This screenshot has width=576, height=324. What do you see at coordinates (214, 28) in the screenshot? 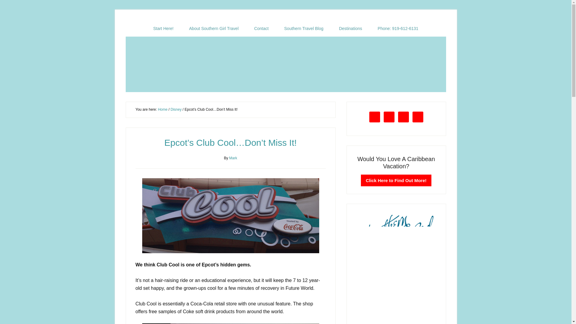
I see `About Southern Girl Travel` at bounding box center [214, 28].